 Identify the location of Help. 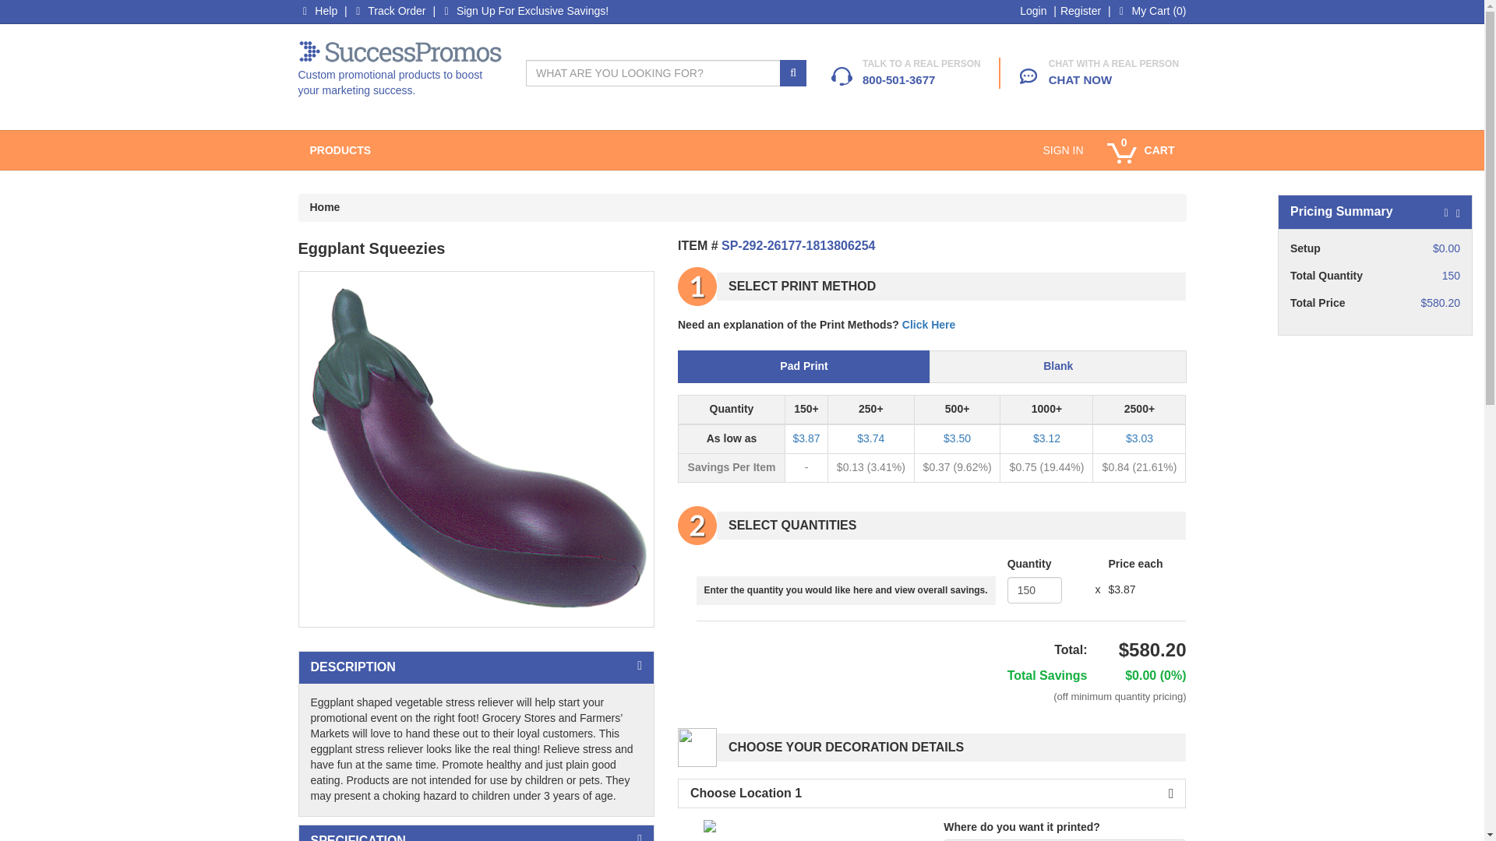
(318, 11).